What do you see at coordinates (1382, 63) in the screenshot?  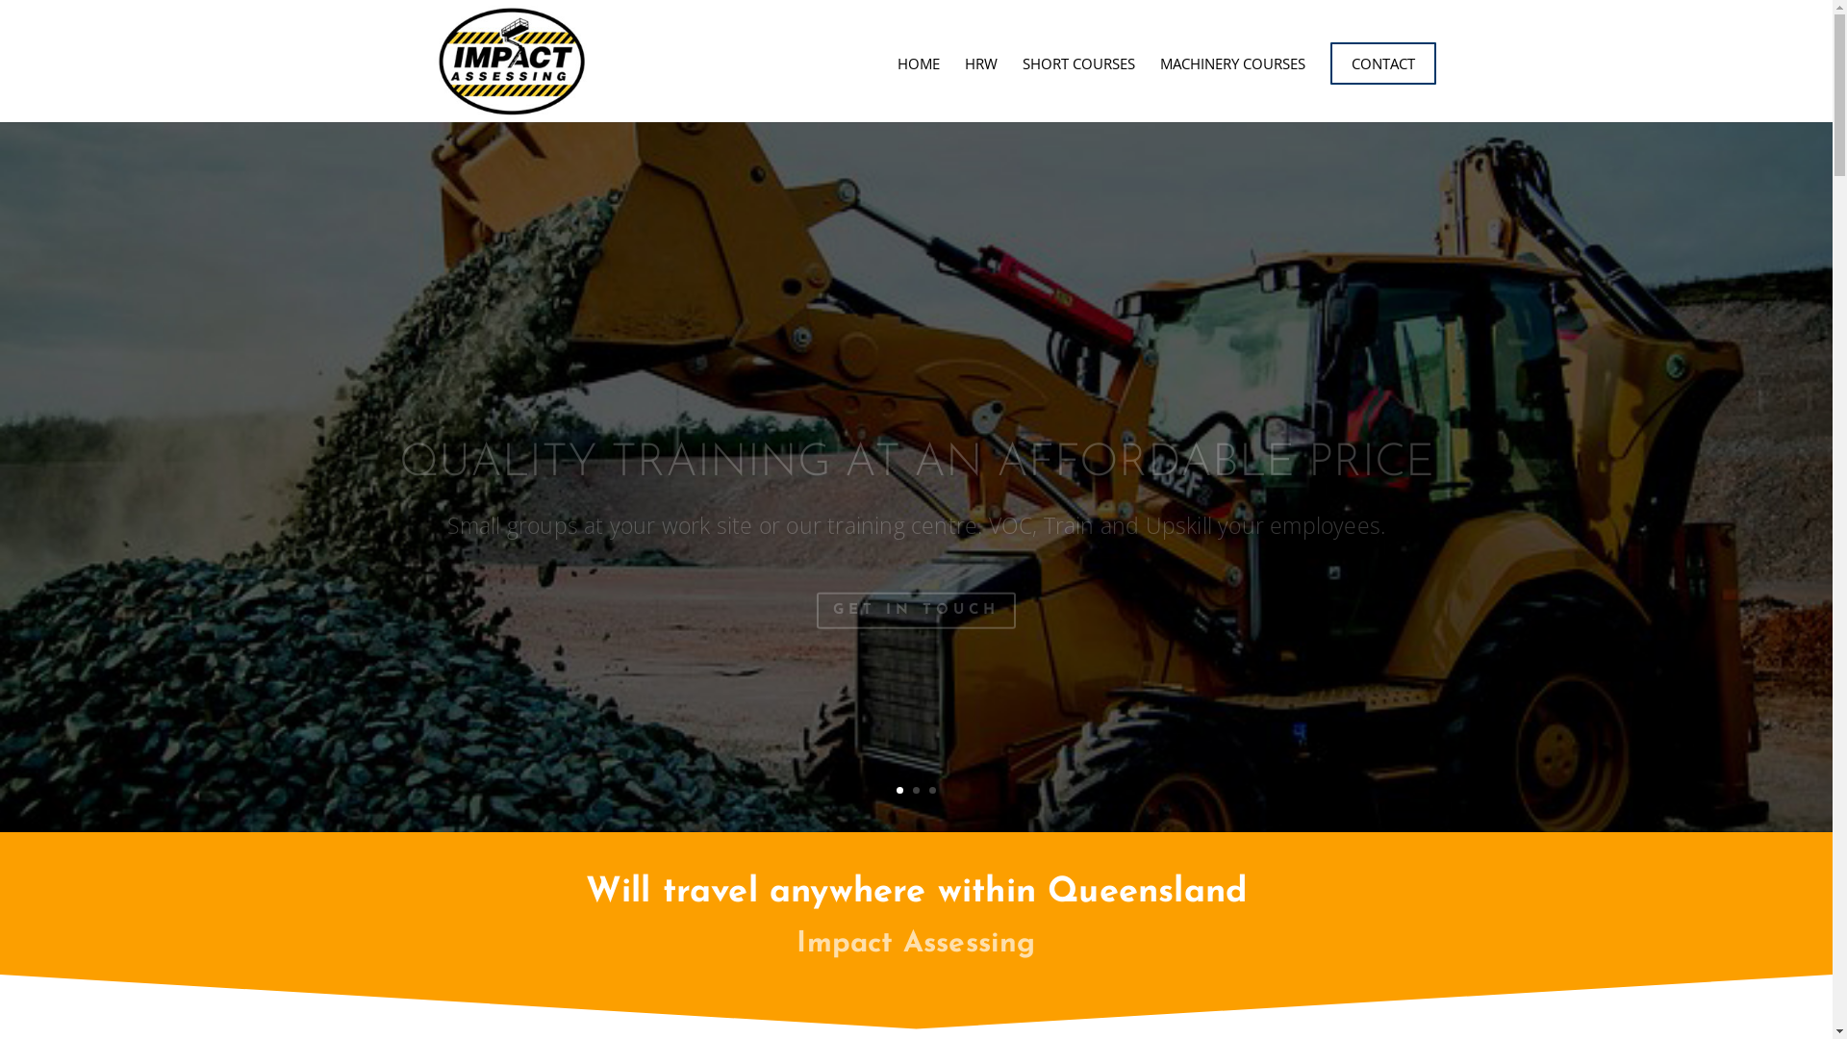 I see `CONTACT` at bounding box center [1382, 63].